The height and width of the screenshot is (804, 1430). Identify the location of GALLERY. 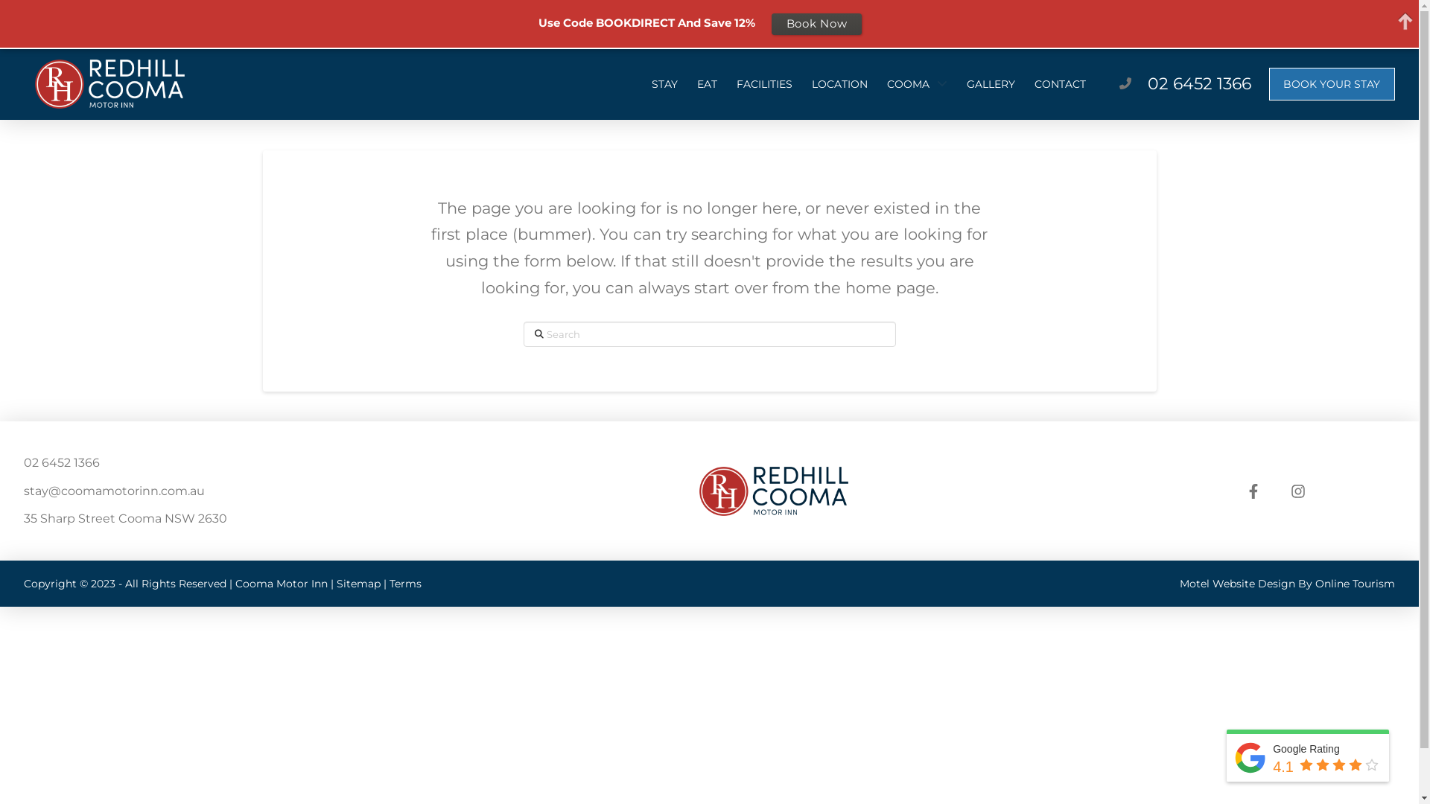
(991, 84).